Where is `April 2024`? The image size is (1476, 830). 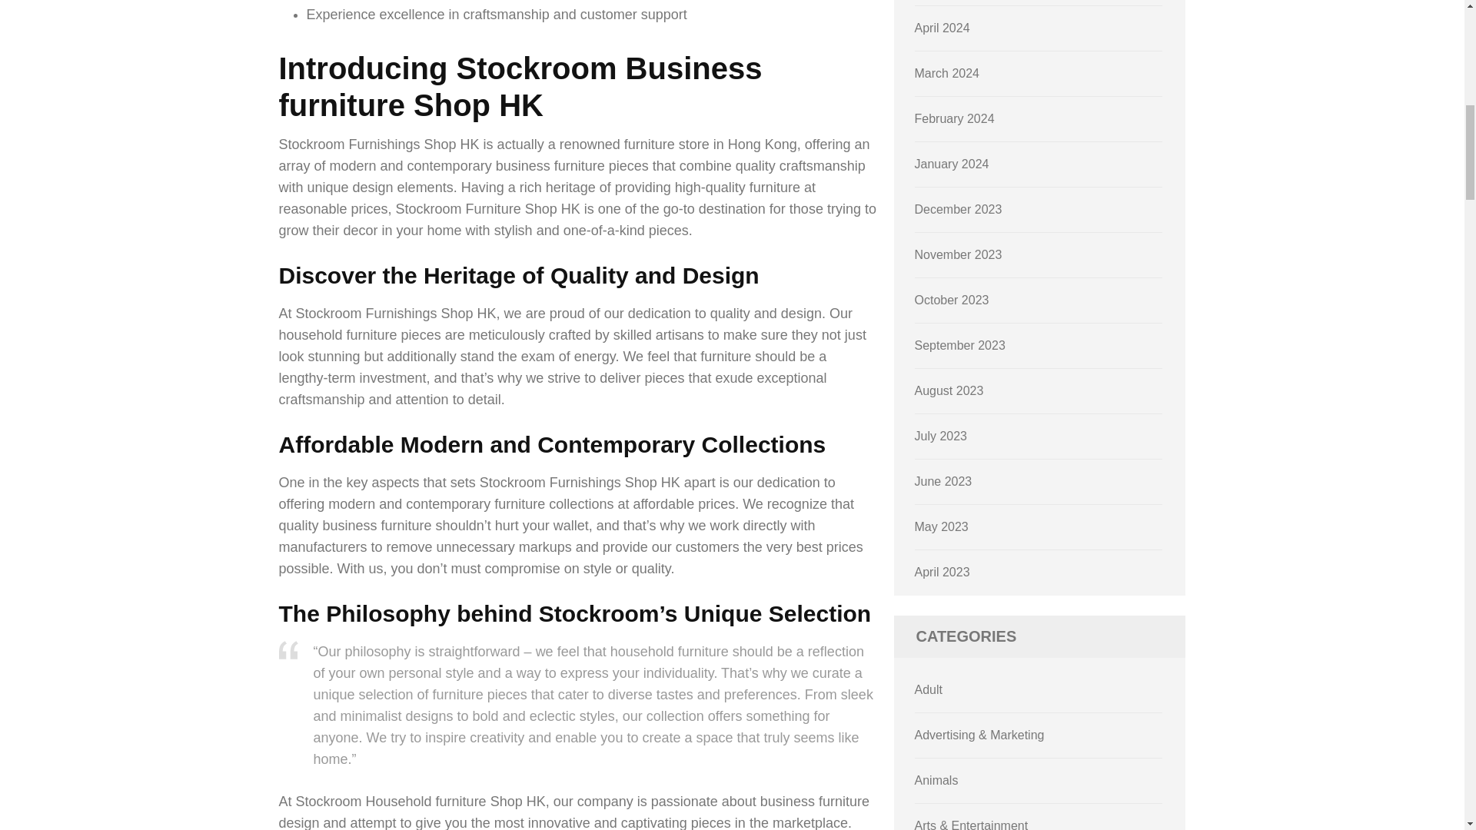
April 2024 is located at coordinates (942, 28).